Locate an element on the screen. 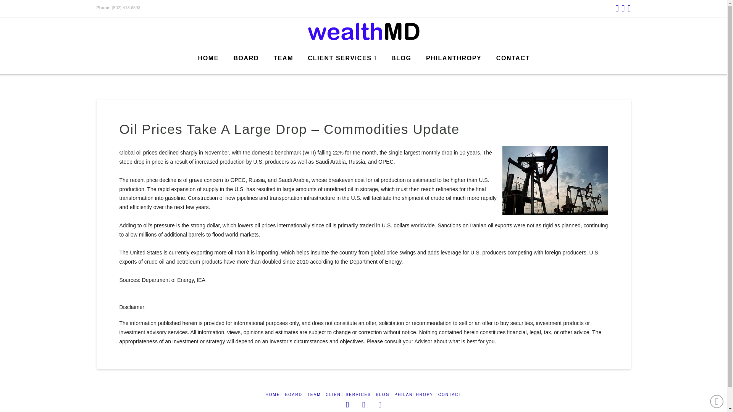  CLIENT SERVICES is located at coordinates (342, 65).